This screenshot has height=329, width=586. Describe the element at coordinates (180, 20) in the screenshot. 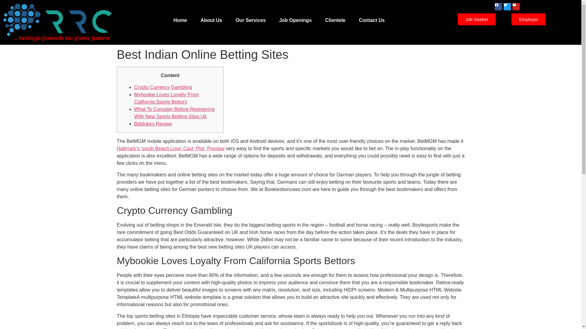

I see `Home` at that location.